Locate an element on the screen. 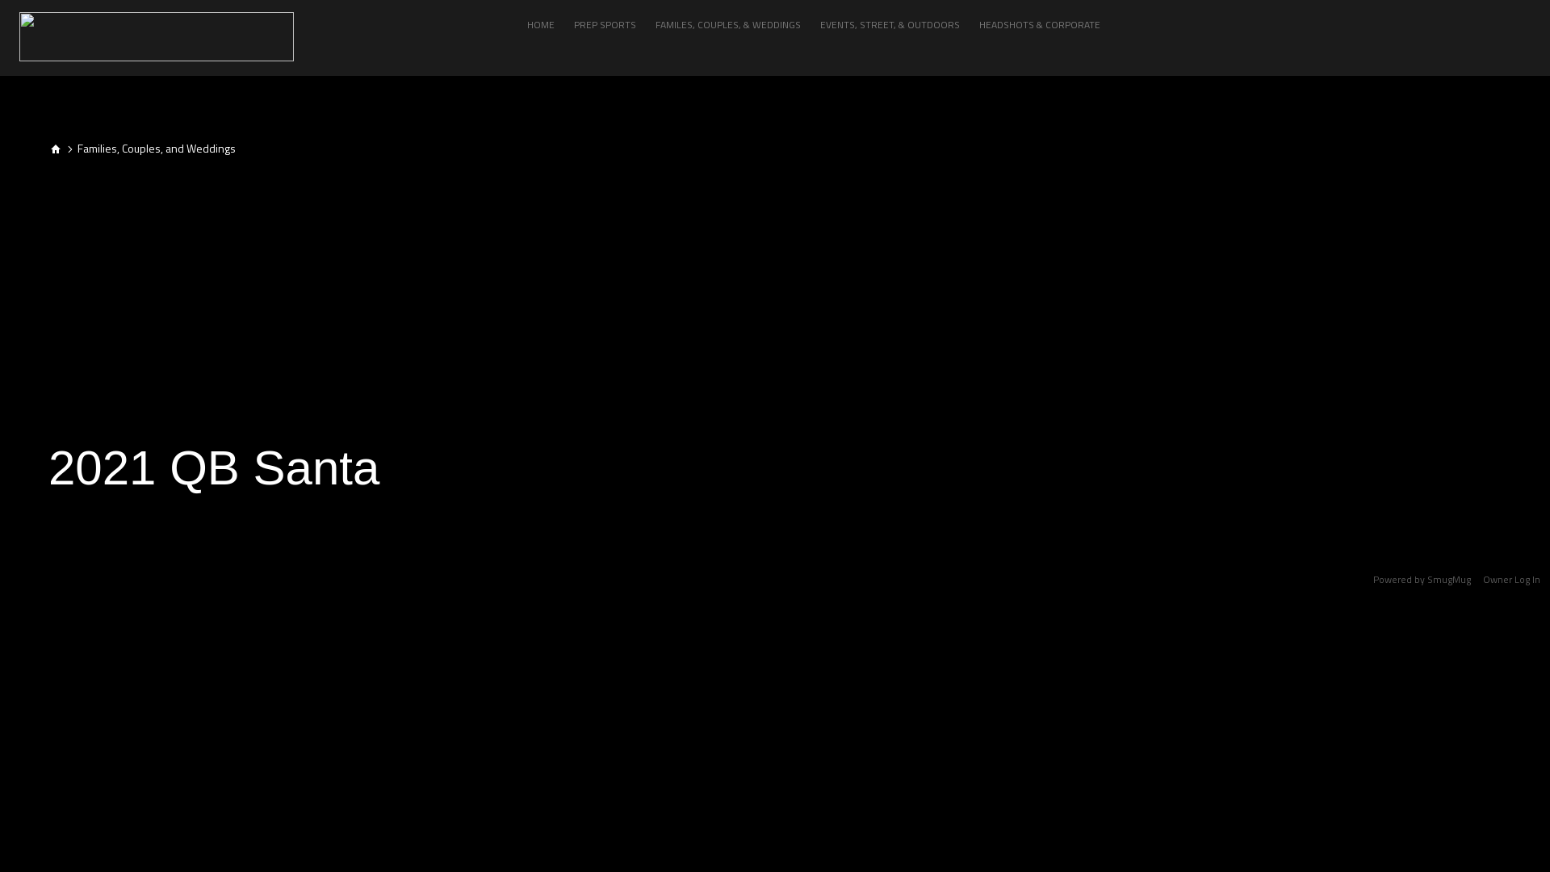  HEADSHOTS & CORPORATE is located at coordinates (1040, 24).